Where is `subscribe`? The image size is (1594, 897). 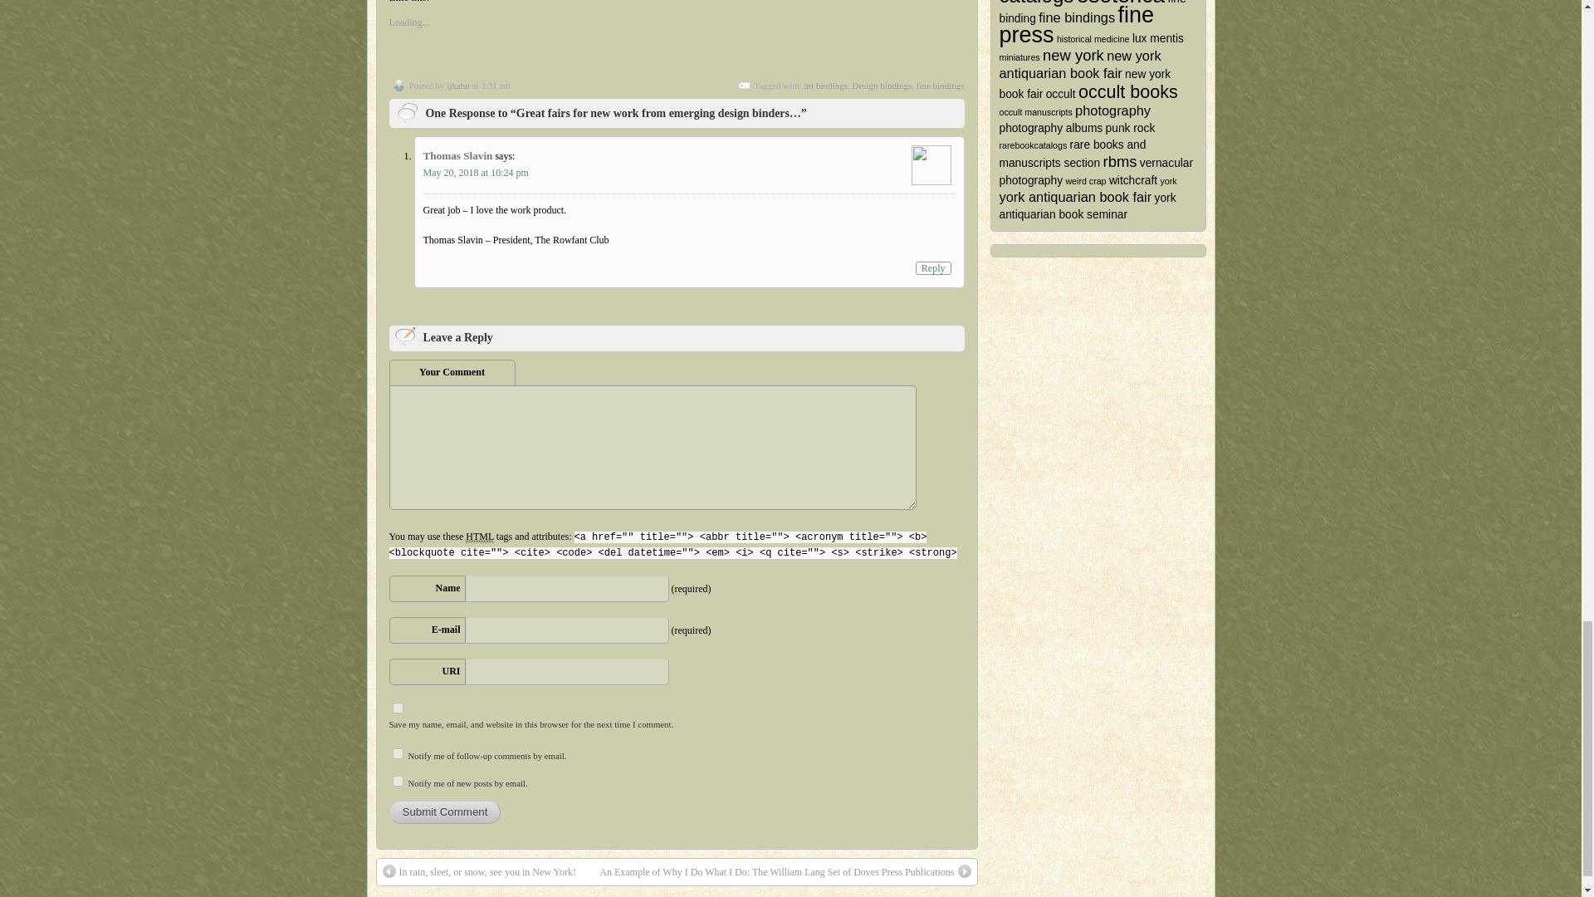
subscribe is located at coordinates (397, 781).